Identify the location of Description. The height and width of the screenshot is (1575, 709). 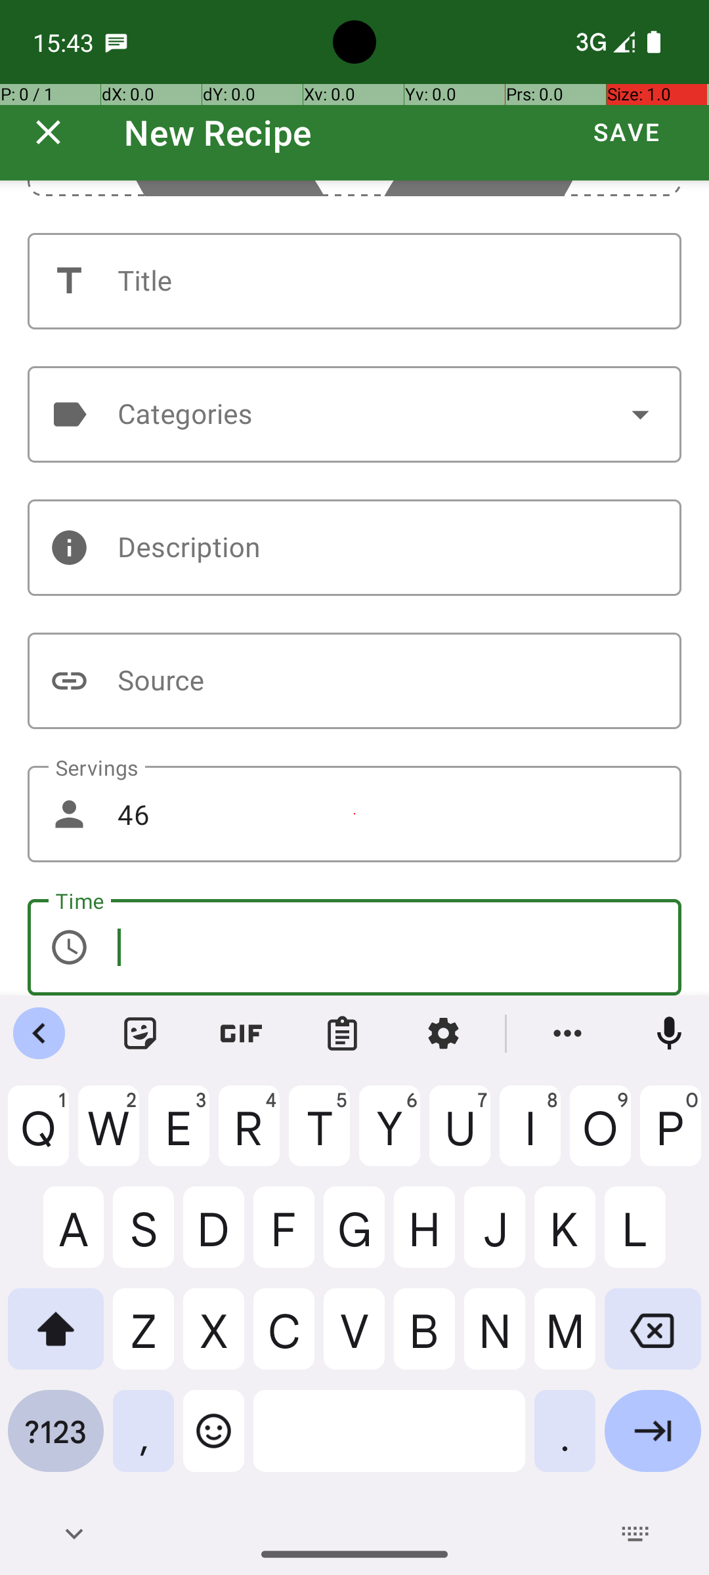
(354, 547).